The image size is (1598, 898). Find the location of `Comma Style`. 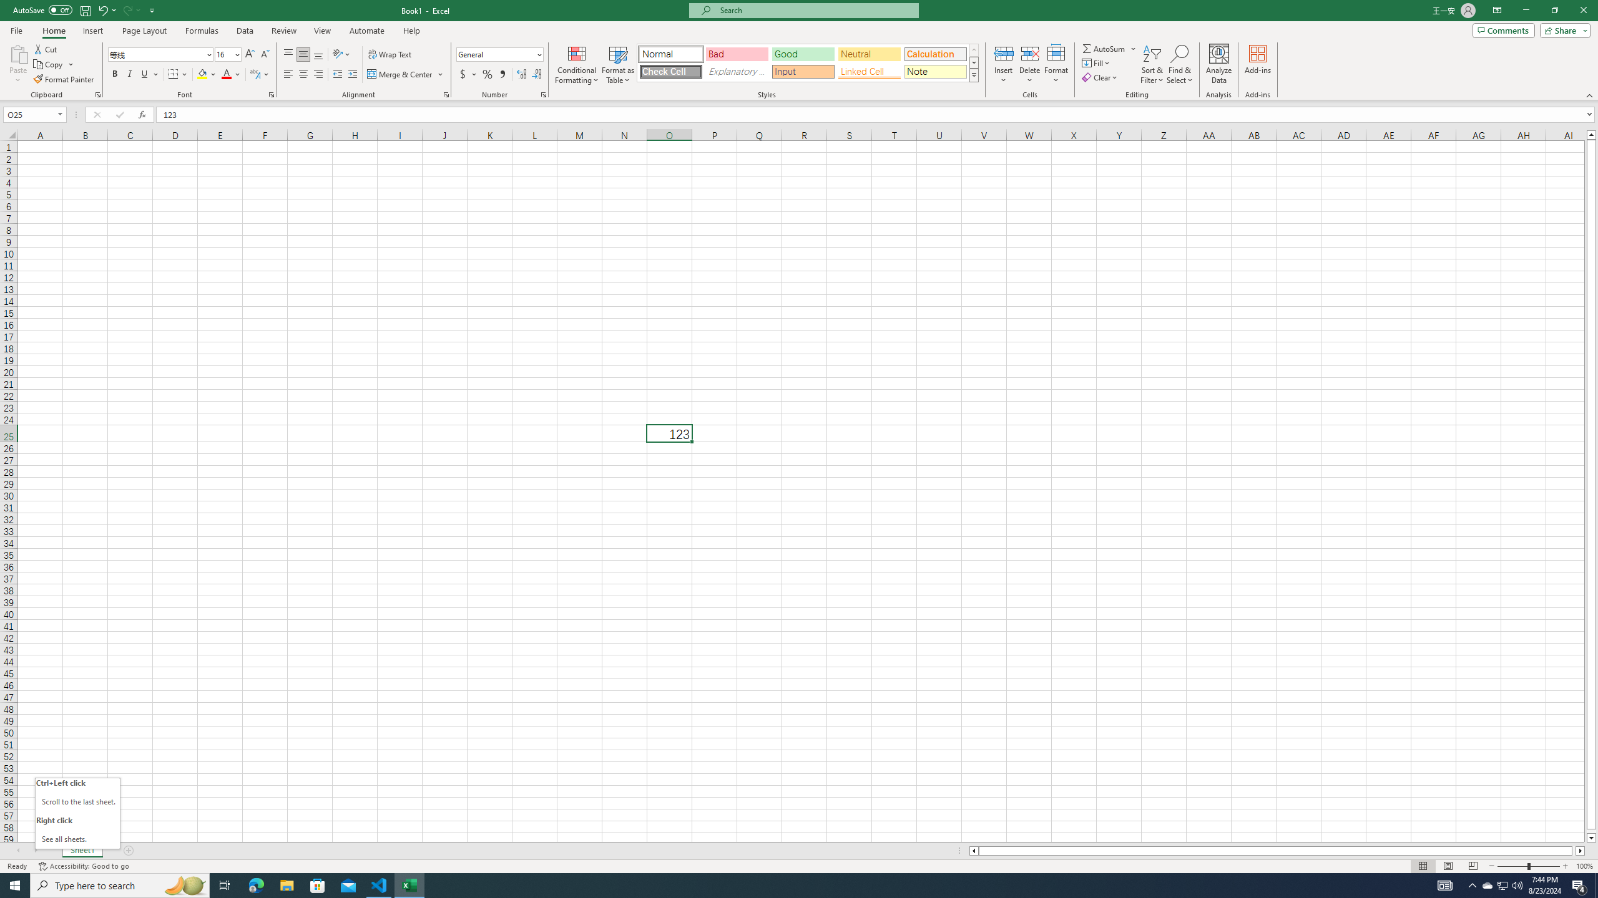

Comma Style is located at coordinates (502, 75).